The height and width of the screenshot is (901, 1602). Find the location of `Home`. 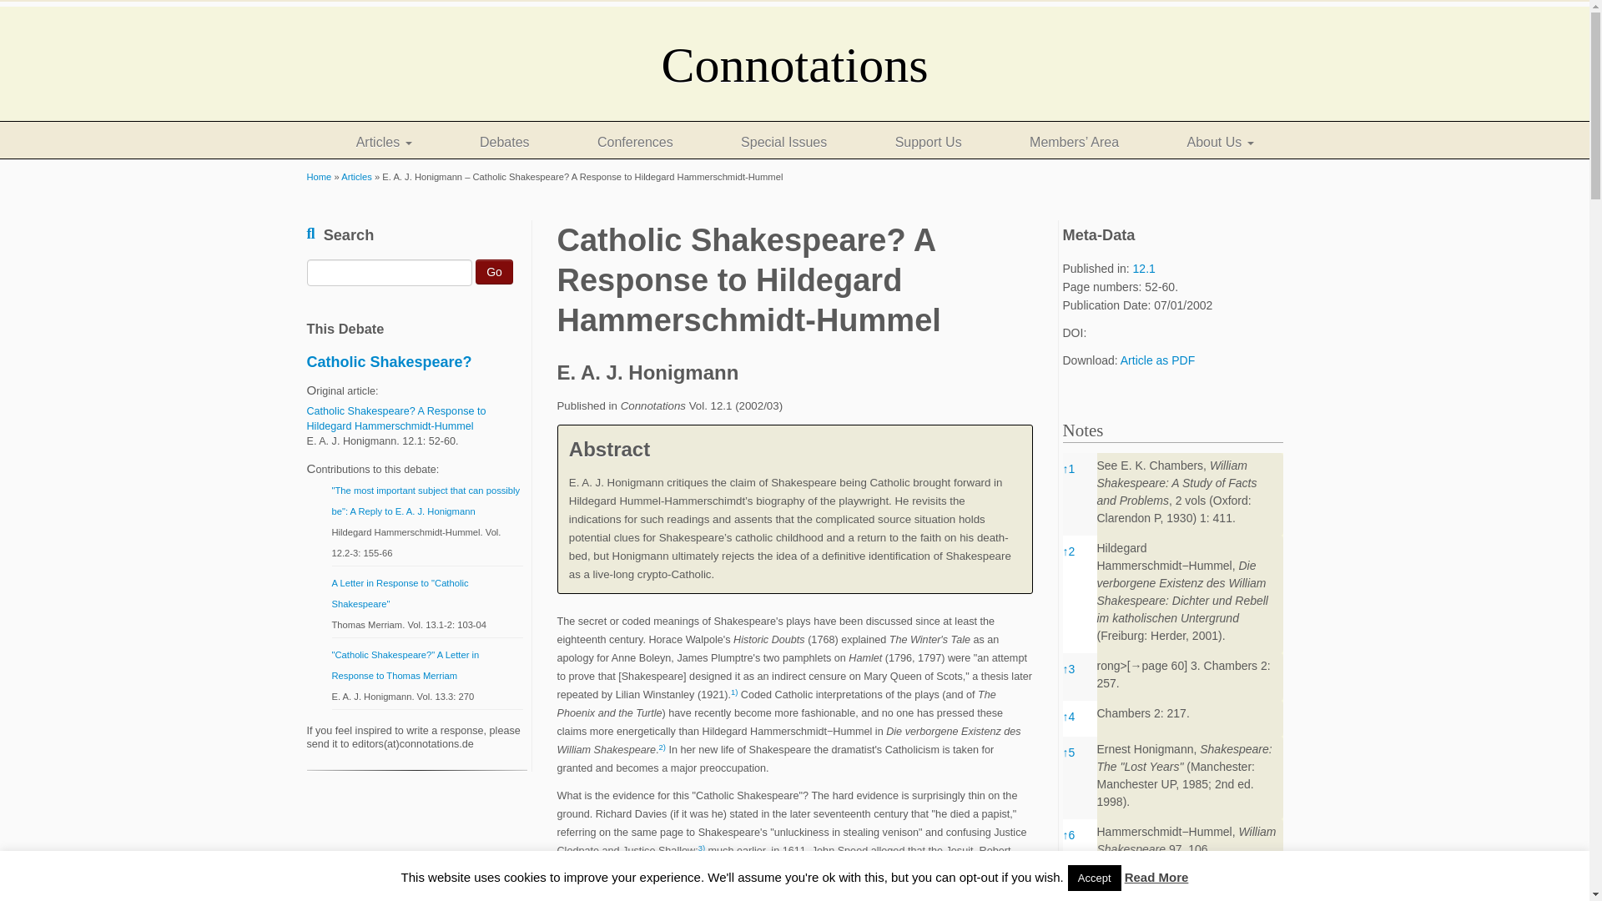

Home is located at coordinates (319, 177).